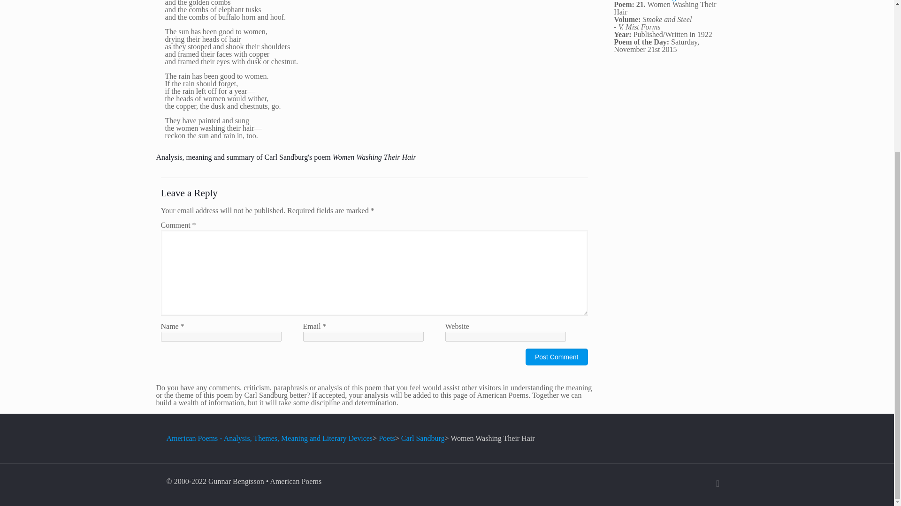  Describe the element at coordinates (387, 438) in the screenshot. I see `Go to Poets.` at that location.